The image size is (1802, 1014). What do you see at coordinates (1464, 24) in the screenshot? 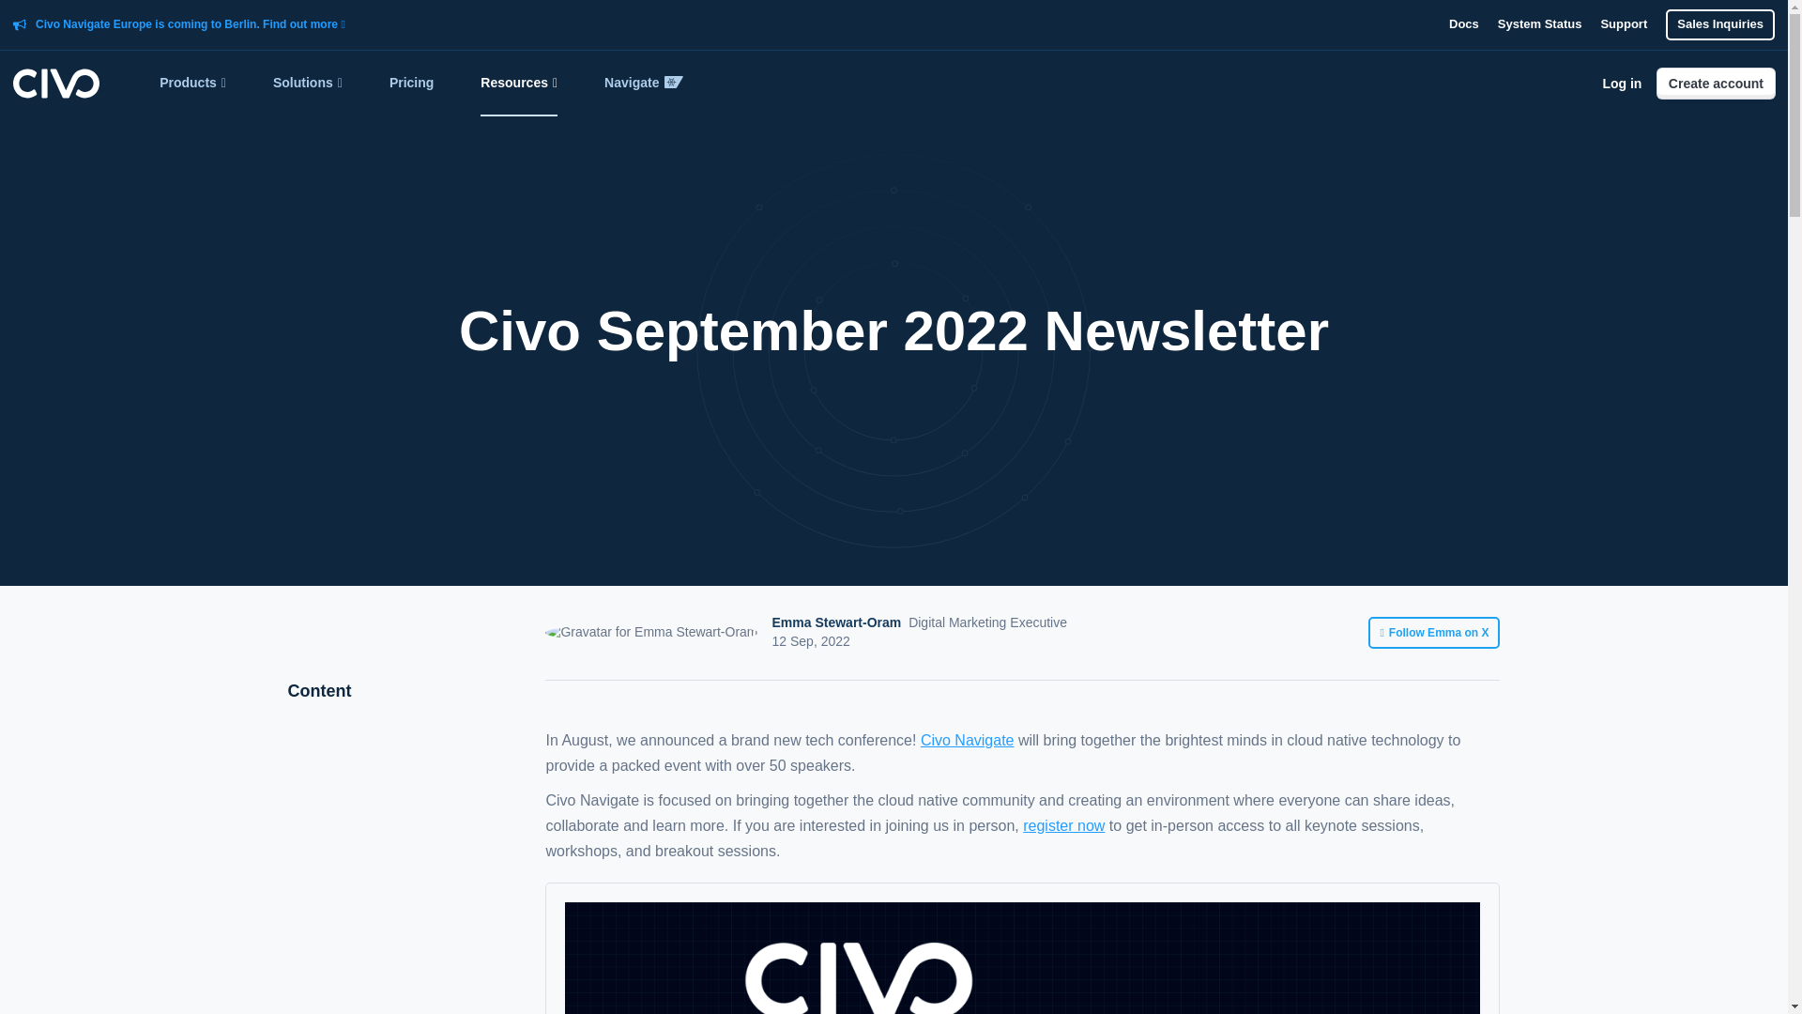
I see `Docs` at bounding box center [1464, 24].